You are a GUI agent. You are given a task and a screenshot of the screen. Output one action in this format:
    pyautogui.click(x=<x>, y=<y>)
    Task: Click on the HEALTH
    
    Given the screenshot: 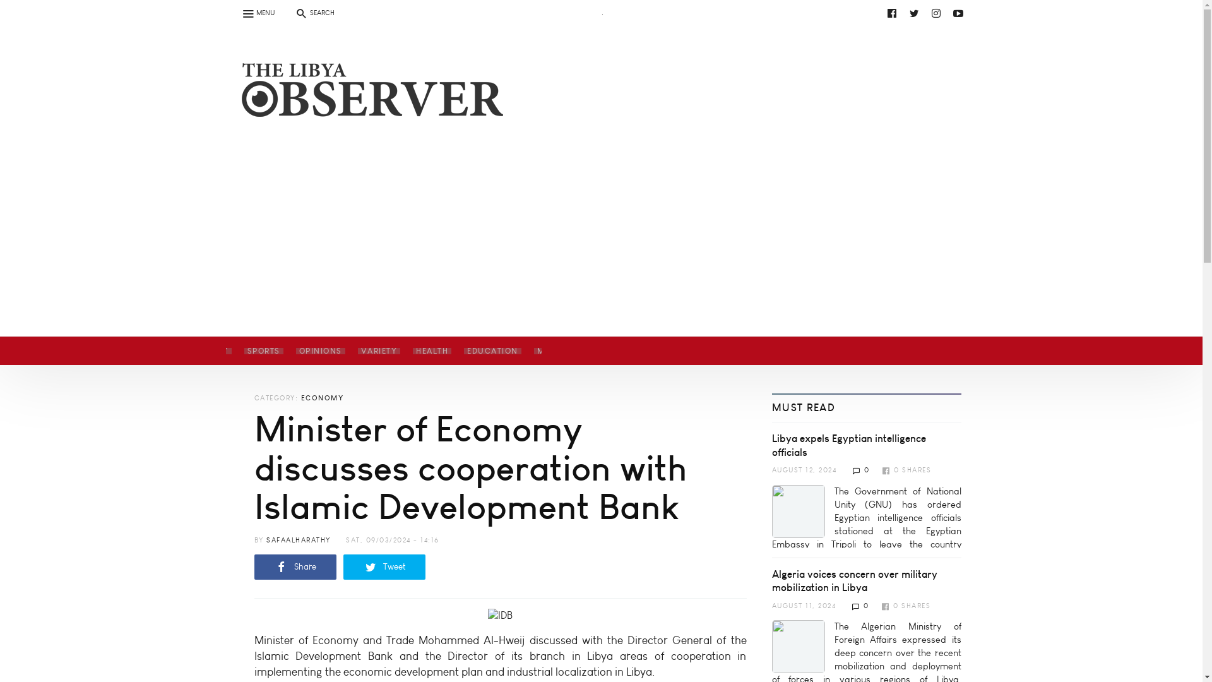 What is the action you would take?
    pyautogui.click(x=432, y=350)
    